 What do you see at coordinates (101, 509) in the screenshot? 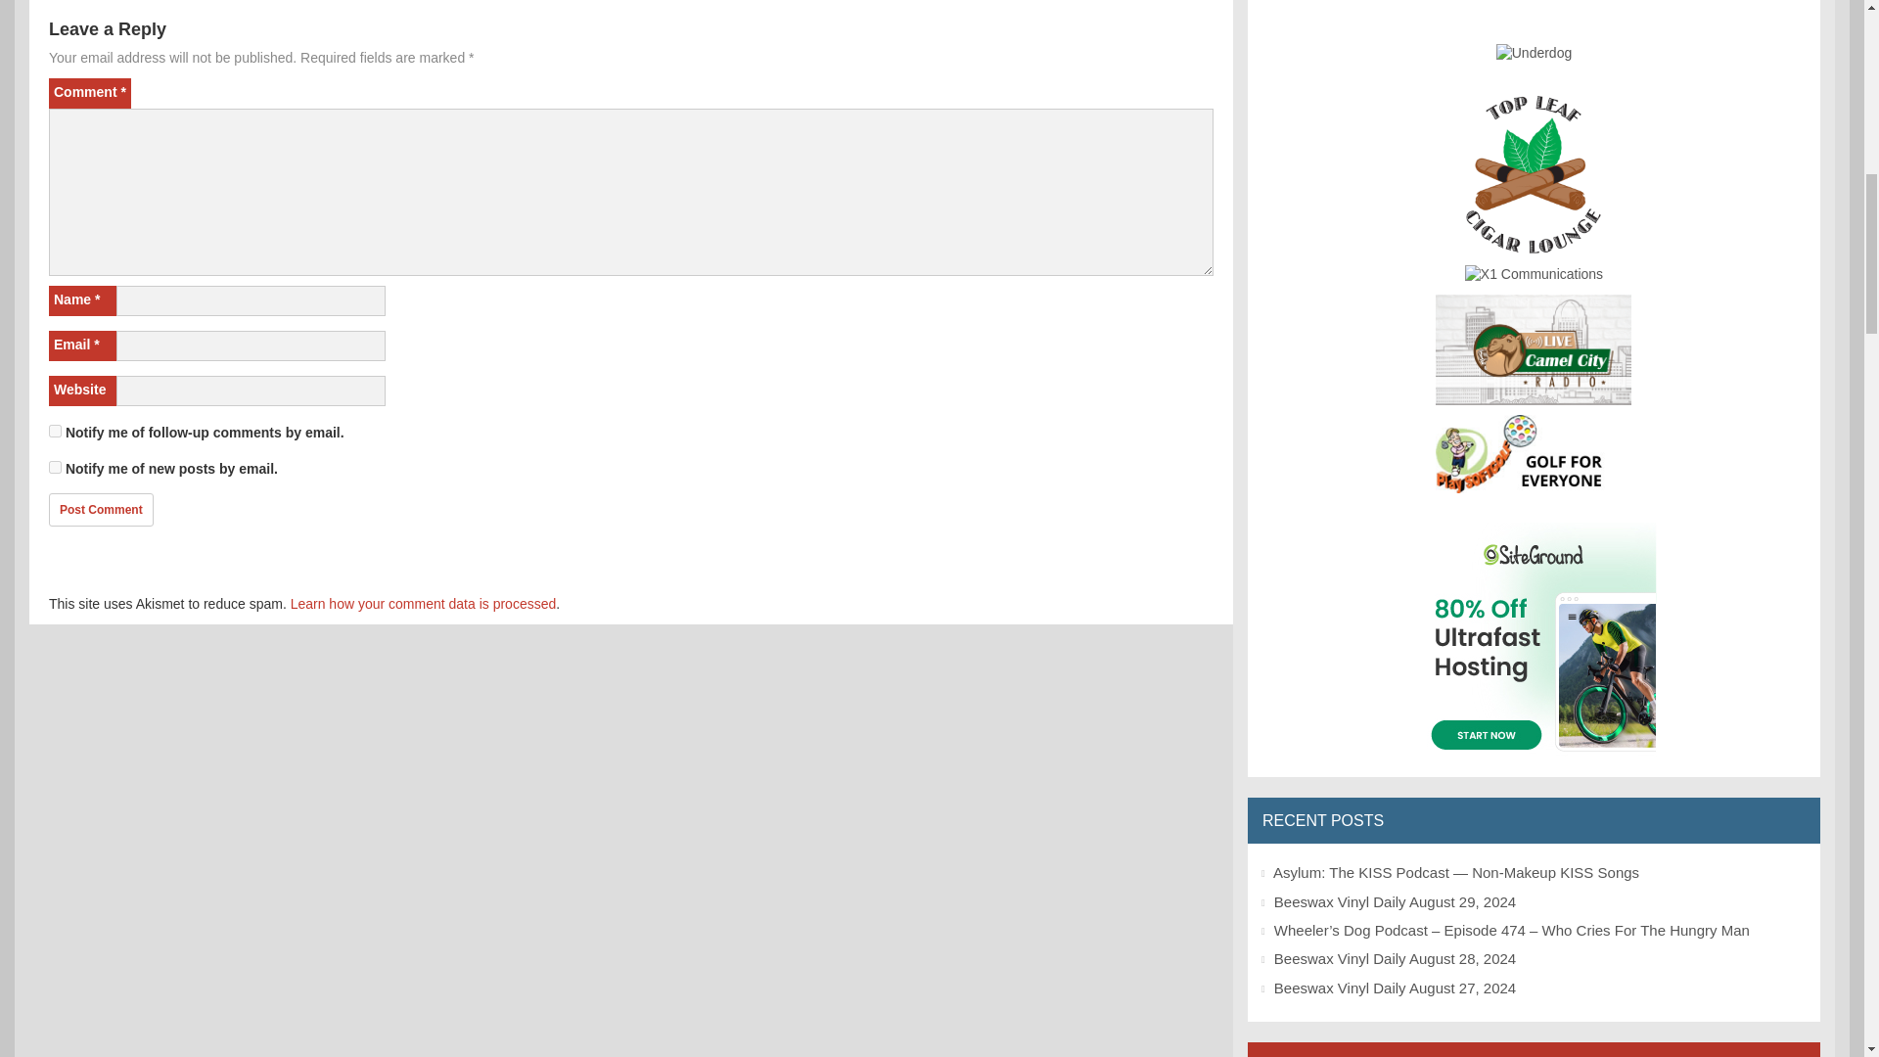
I see `Post Comment` at bounding box center [101, 509].